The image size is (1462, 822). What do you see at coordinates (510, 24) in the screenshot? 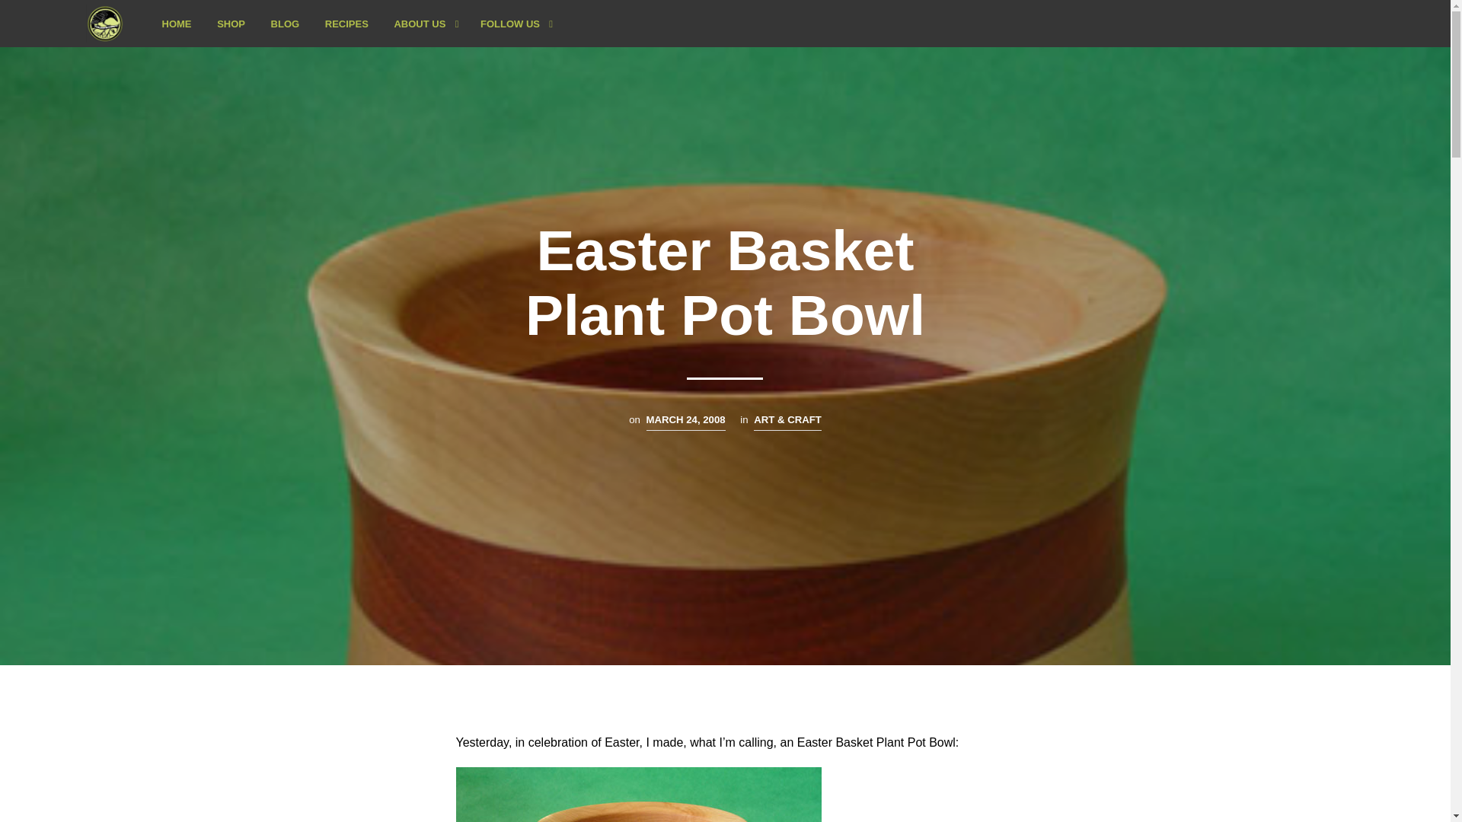
I see `FOLLOW US` at bounding box center [510, 24].